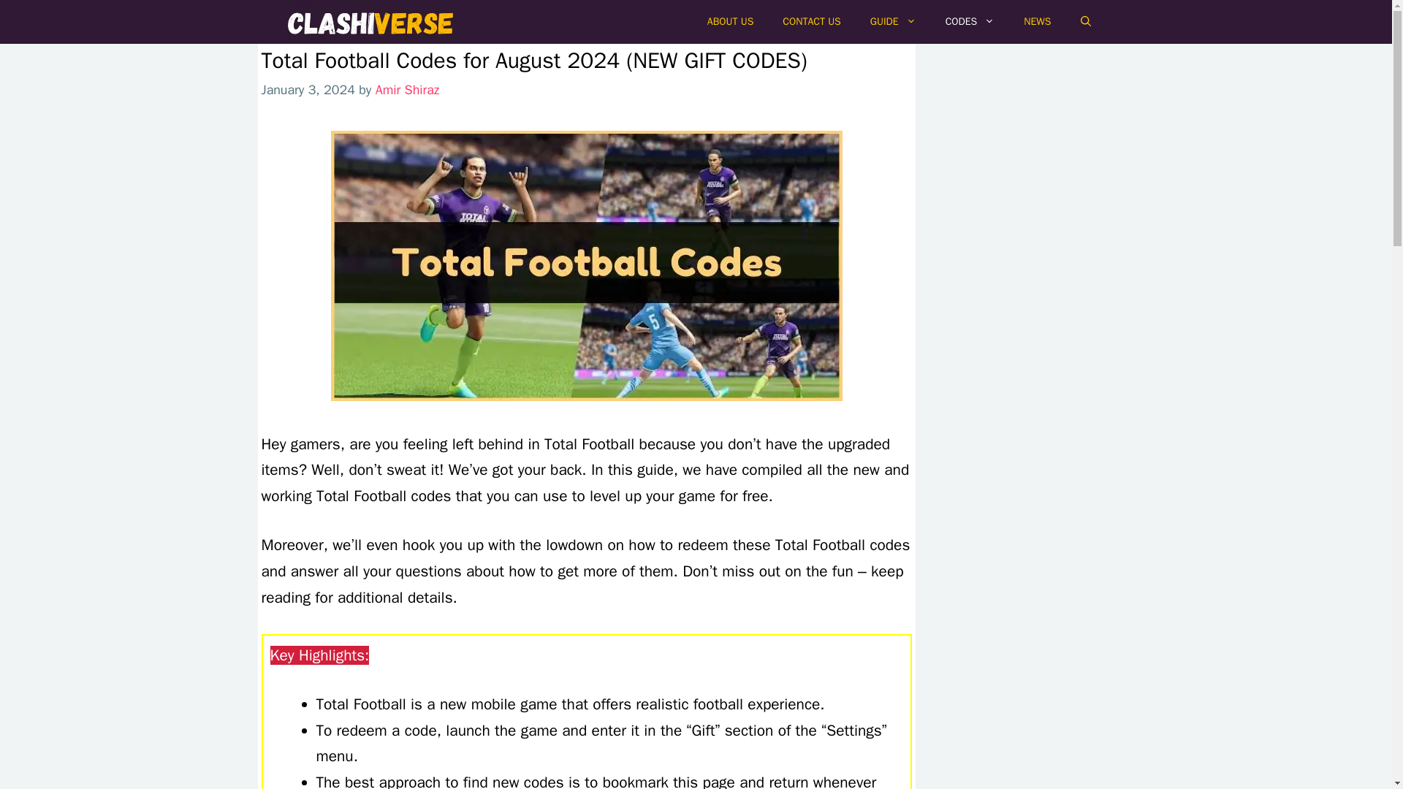 Image resolution: width=1403 pixels, height=789 pixels. I want to click on GUIDE, so click(893, 22).